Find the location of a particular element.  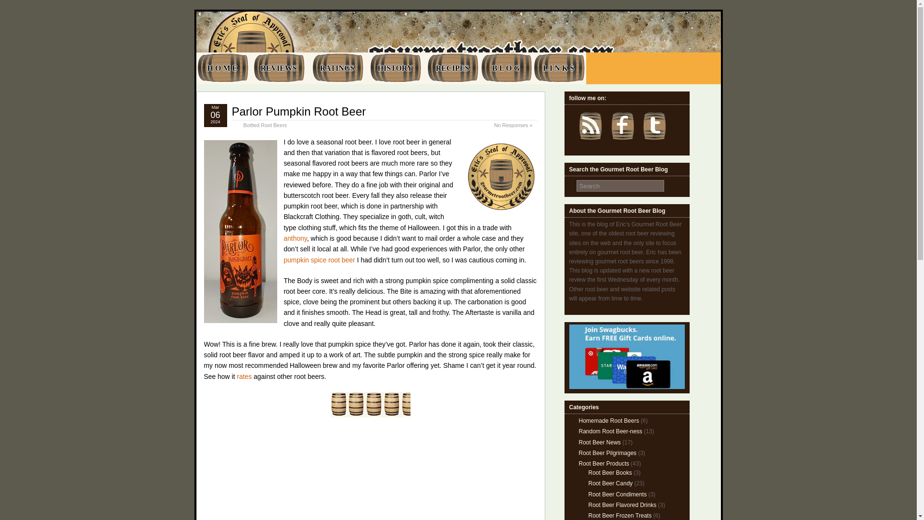

pumpkin spice root beer is located at coordinates (319, 260).